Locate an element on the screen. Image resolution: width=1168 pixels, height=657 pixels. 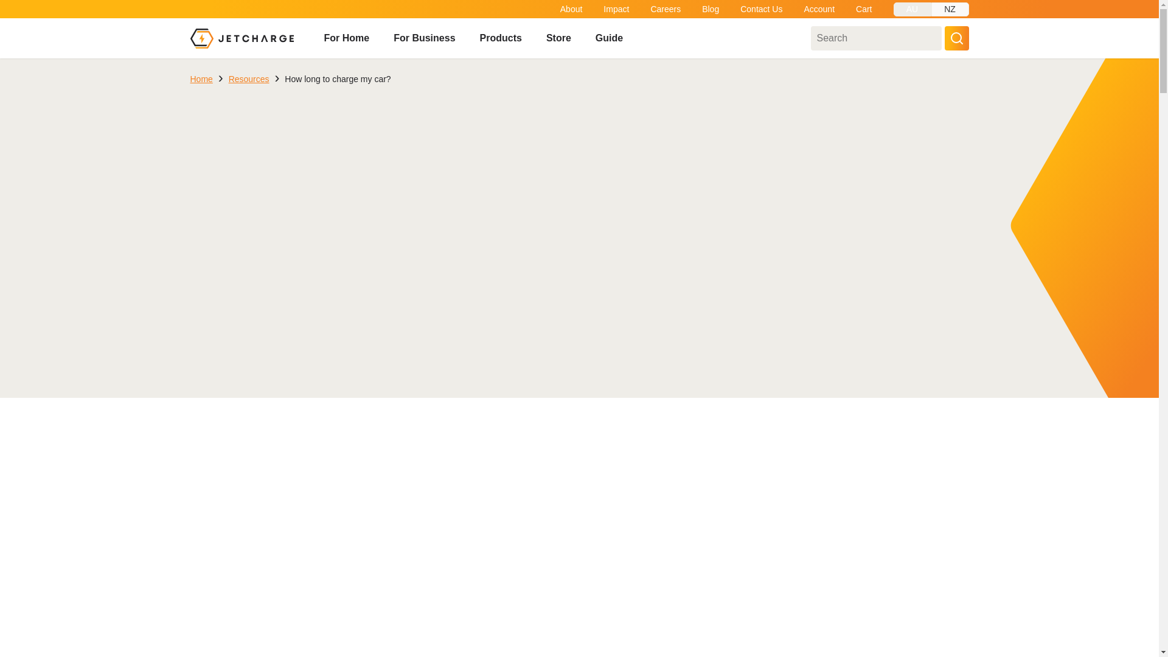
NZ is located at coordinates (949, 10).